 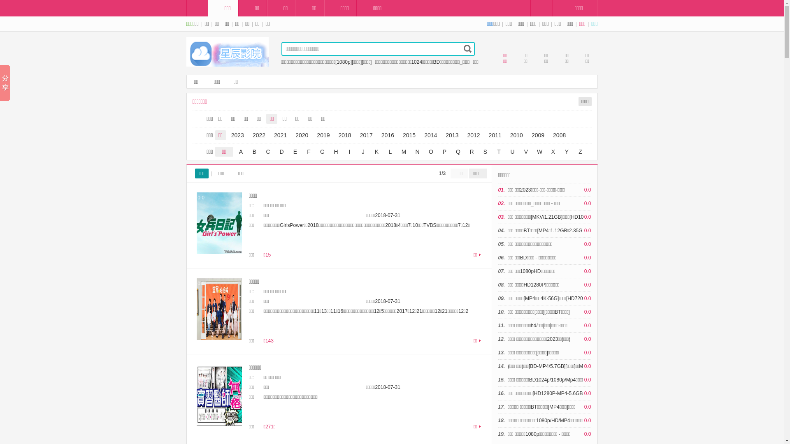 What do you see at coordinates (580, 152) in the screenshot?
I see `Z` at bounding box center [580, 152].